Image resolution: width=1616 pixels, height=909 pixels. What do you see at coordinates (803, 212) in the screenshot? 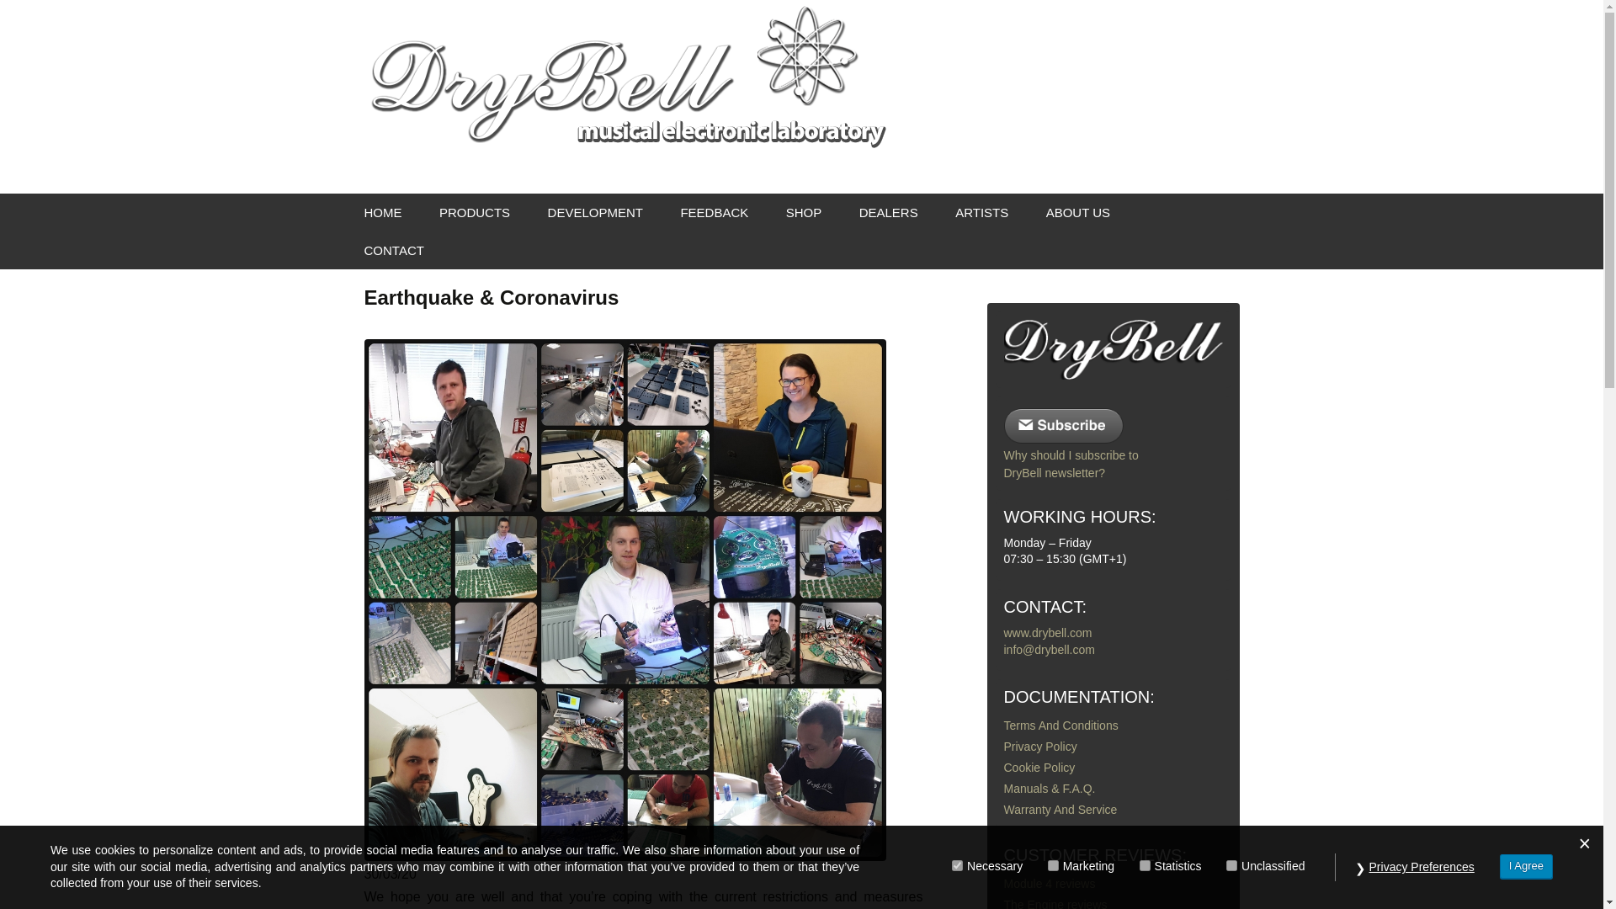
I see `SHOP` at bounding box center [803, 212].